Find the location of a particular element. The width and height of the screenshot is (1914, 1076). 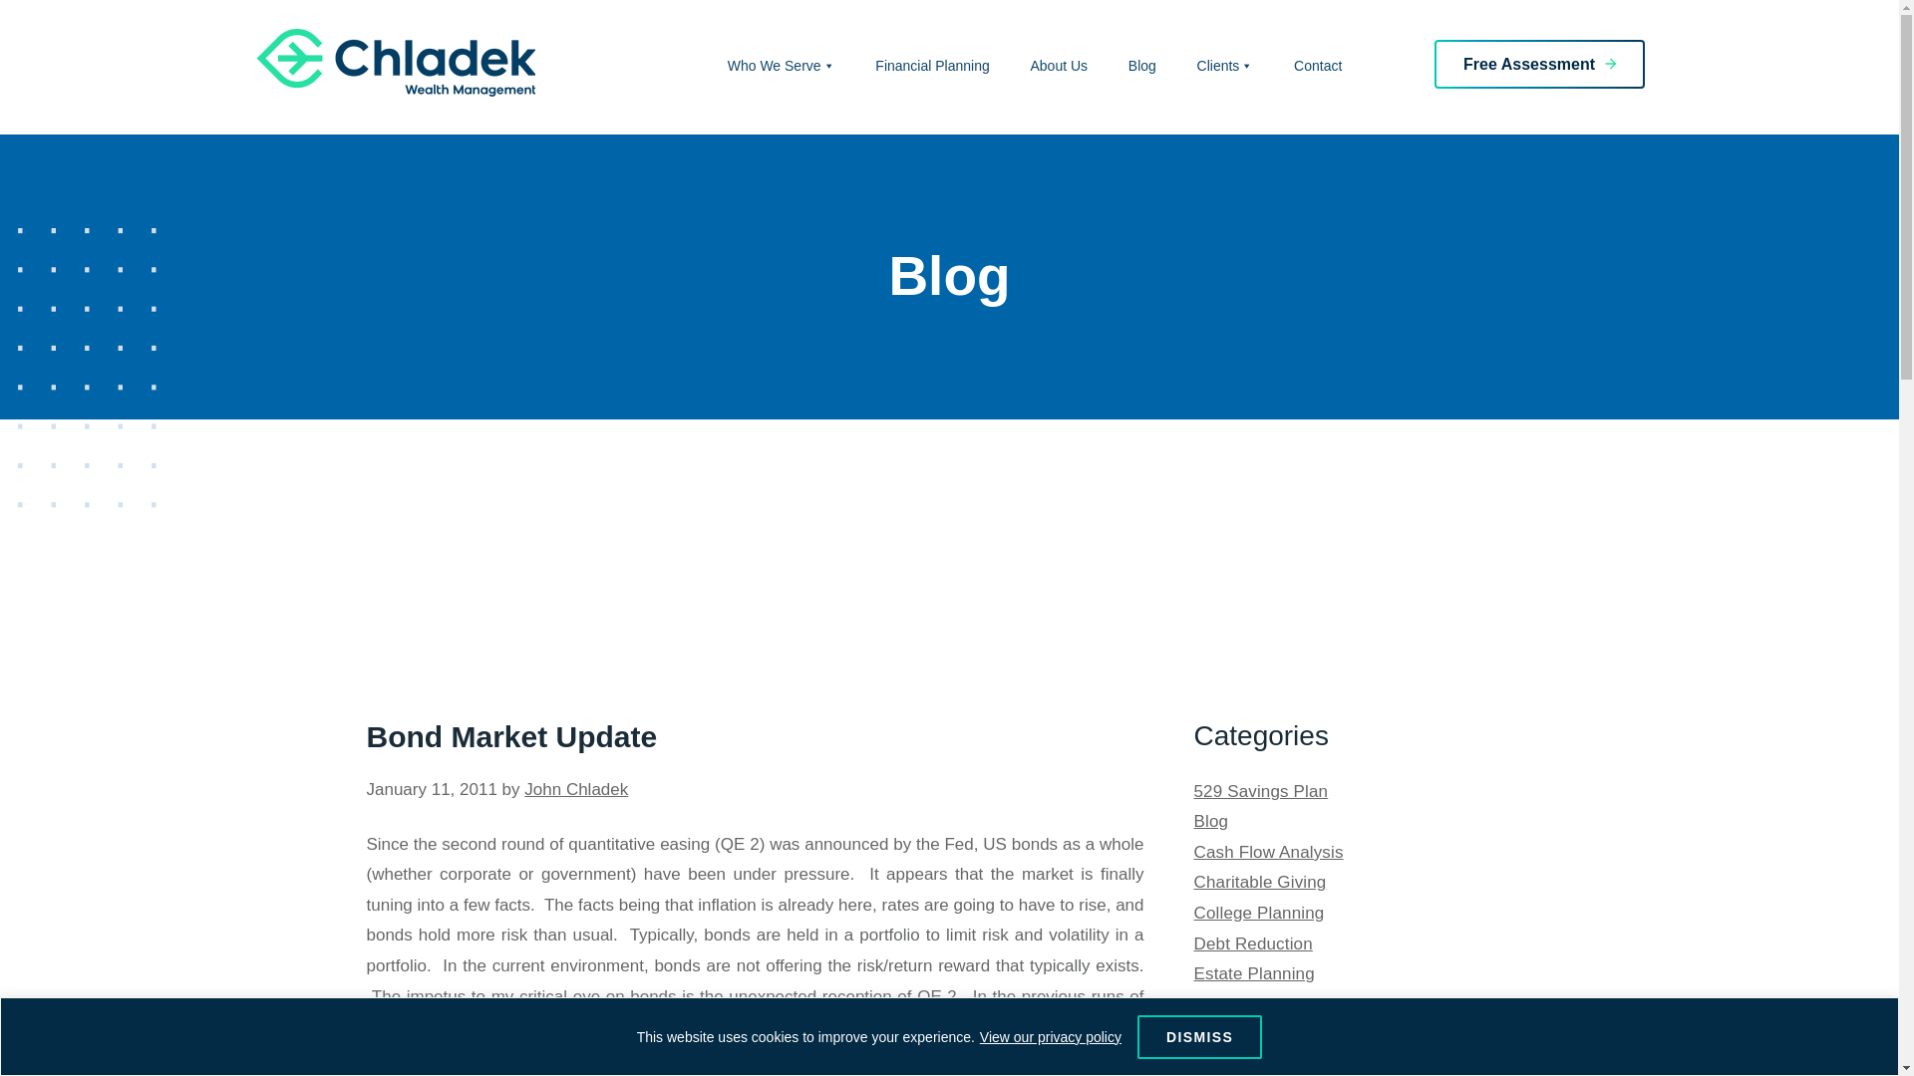

Clients is located at coordinates (1225, 74).